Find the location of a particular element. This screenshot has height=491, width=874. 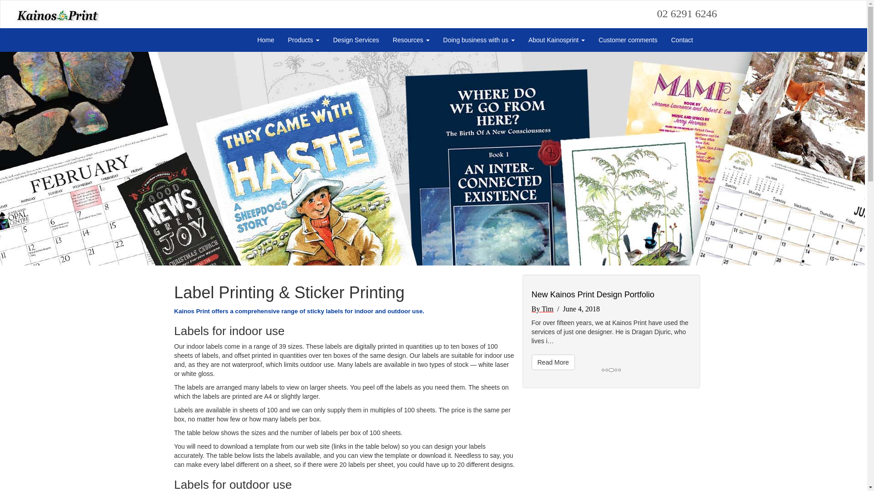

Products is located at coordinates (304, 40).